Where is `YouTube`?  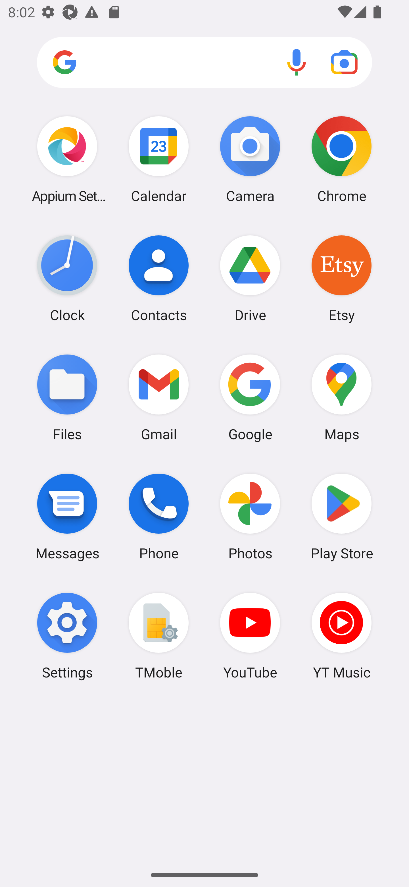 YouTube is located at coordinates (250, 636).